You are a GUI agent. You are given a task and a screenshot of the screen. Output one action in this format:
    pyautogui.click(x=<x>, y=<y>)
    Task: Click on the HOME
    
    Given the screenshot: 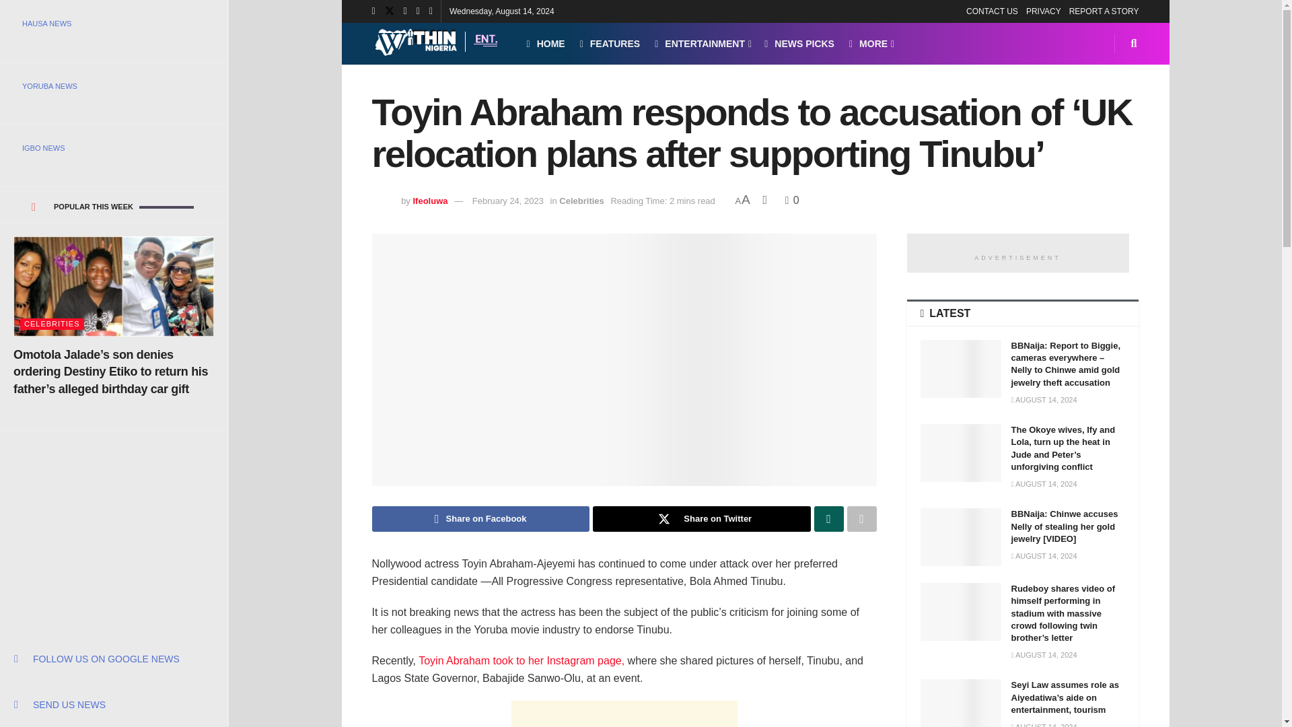 What is the action you would take?
    pyautogui.click(x=545, y=43)
    